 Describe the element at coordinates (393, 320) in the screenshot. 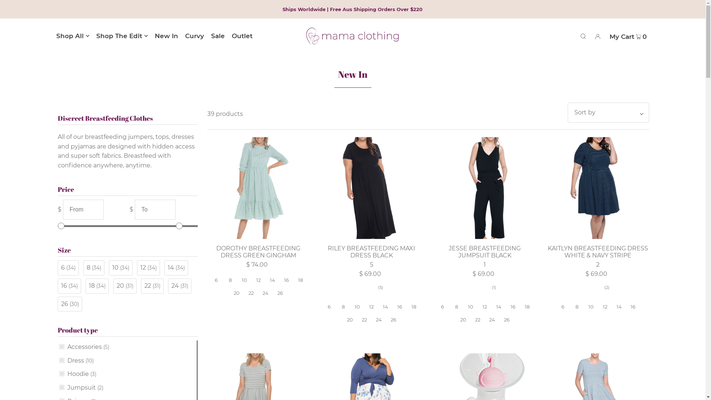

I see `26` at that location.